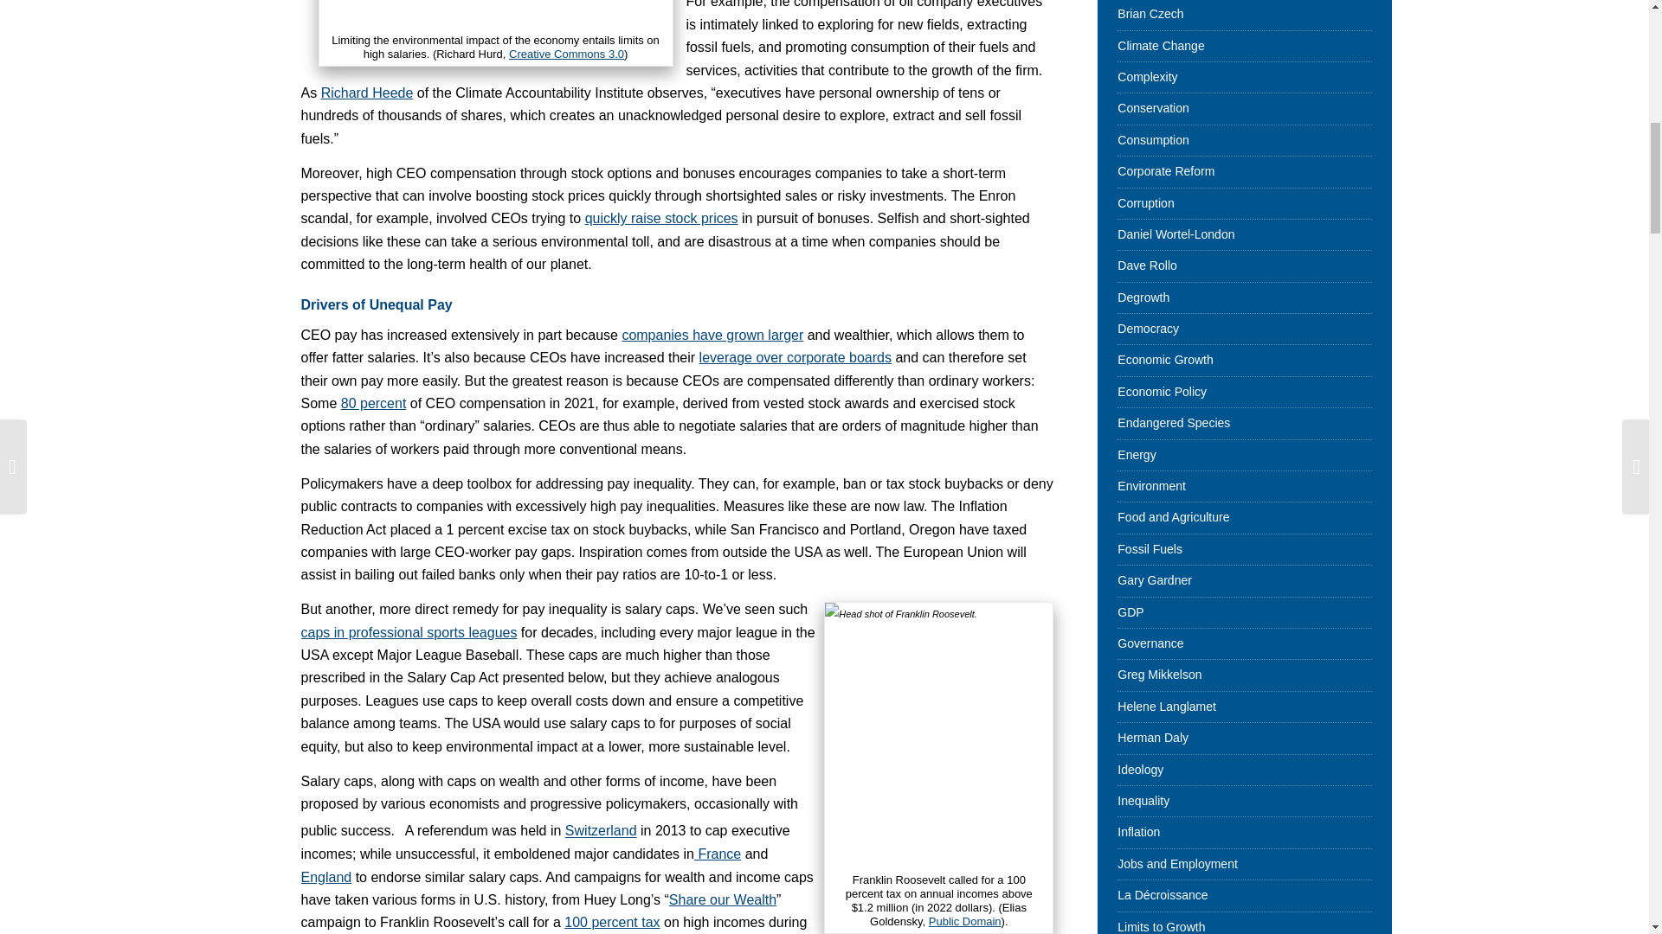 This screenshot has width=1662, height=934. What do you see at coordinates (326, 877) in the screenshot?
I see `England` at bounding box center [326, 877].